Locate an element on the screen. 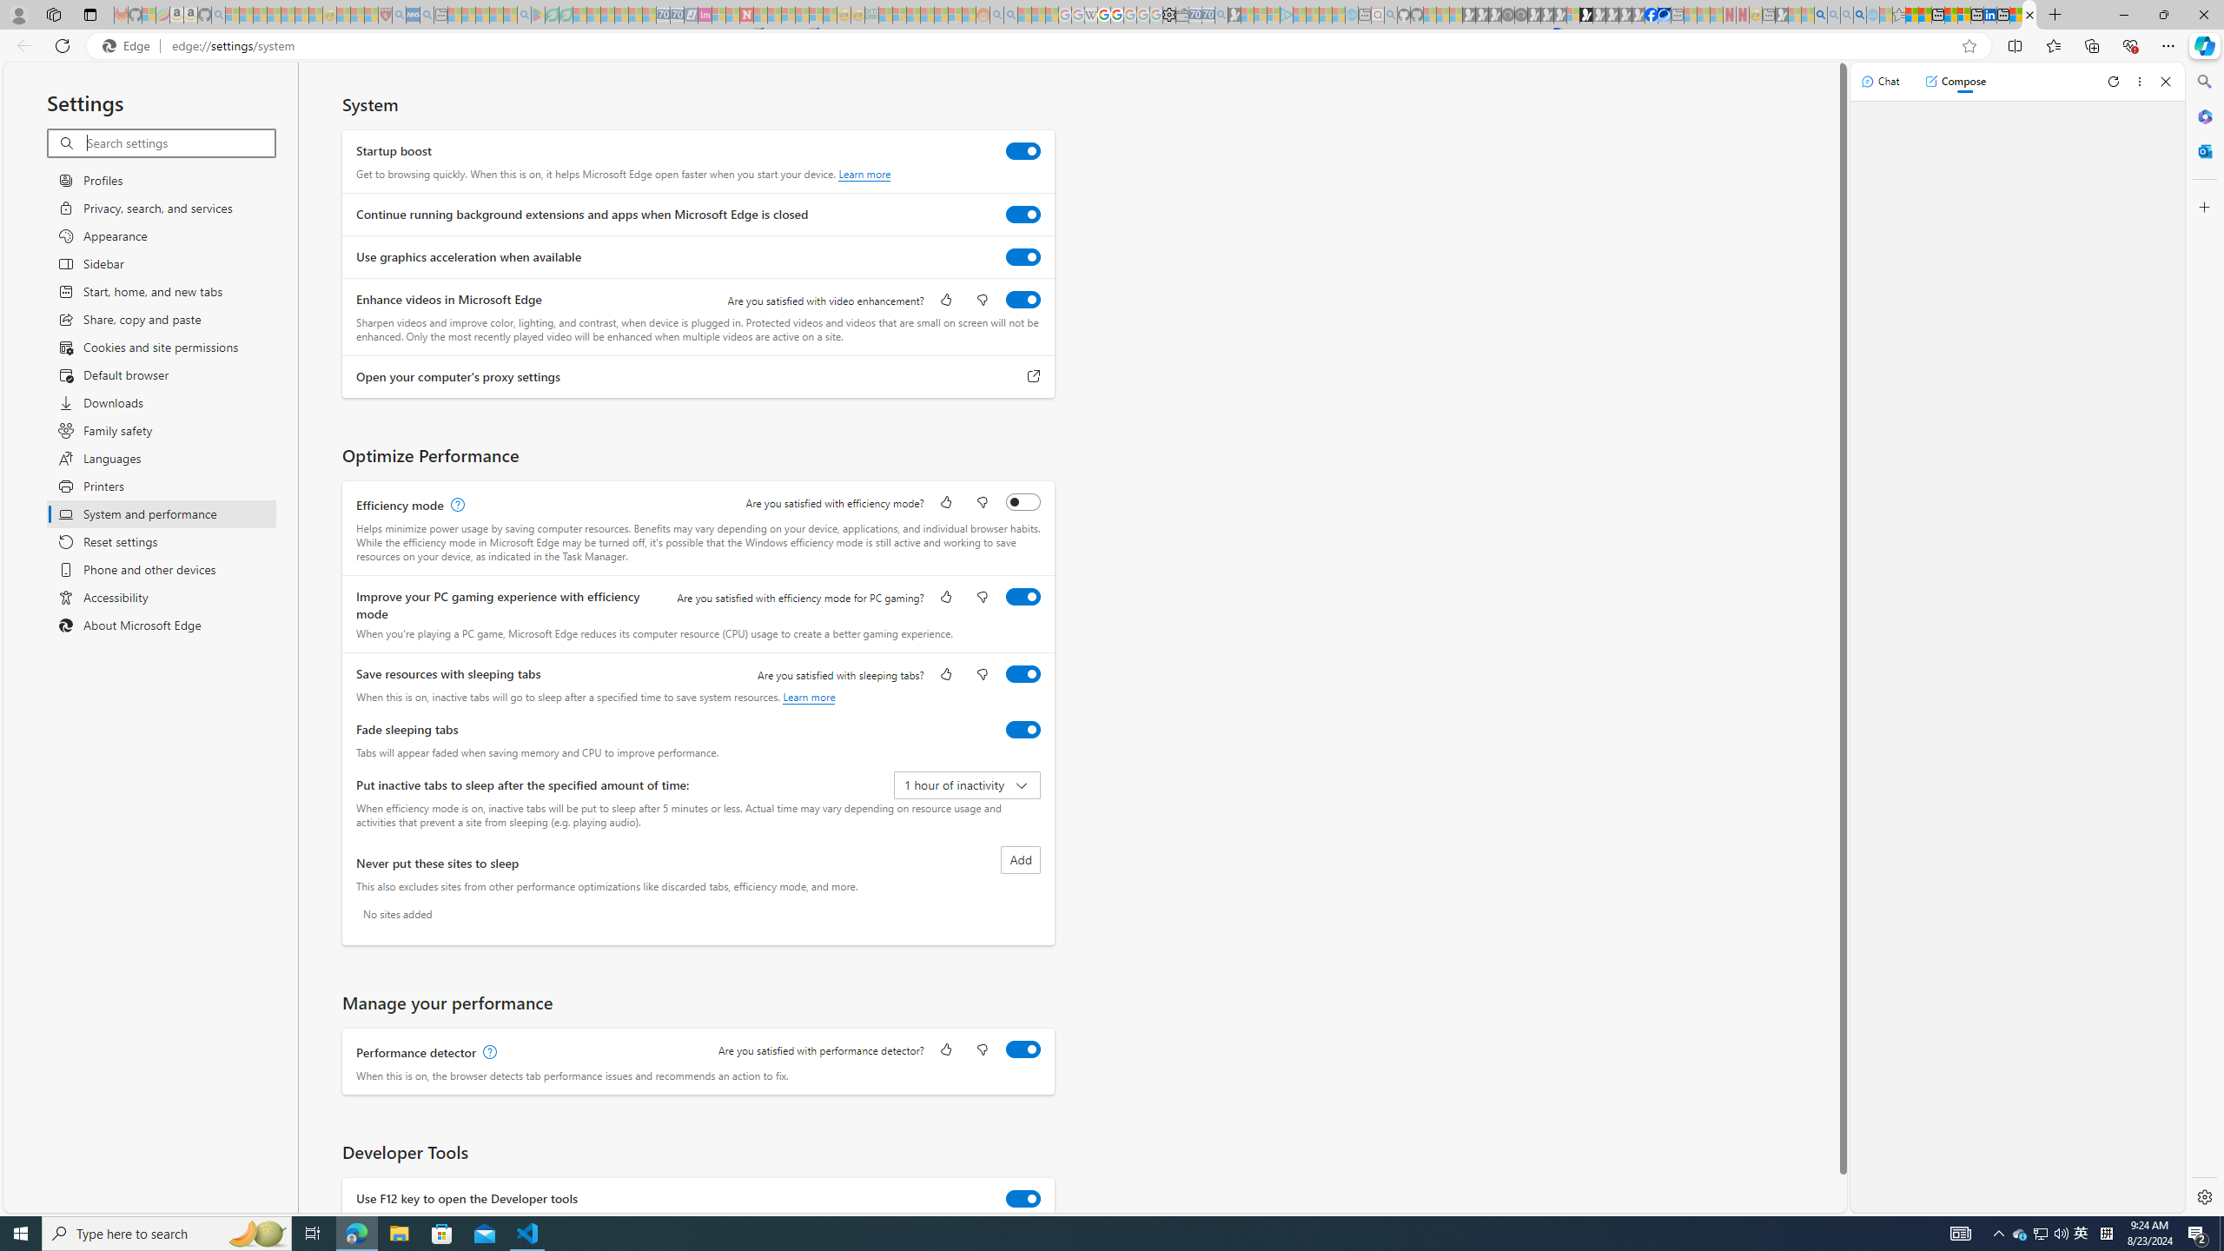 This screenshot has height=1251, width=2224. Nordace | Facebook is located at coordinates (1651, 15).